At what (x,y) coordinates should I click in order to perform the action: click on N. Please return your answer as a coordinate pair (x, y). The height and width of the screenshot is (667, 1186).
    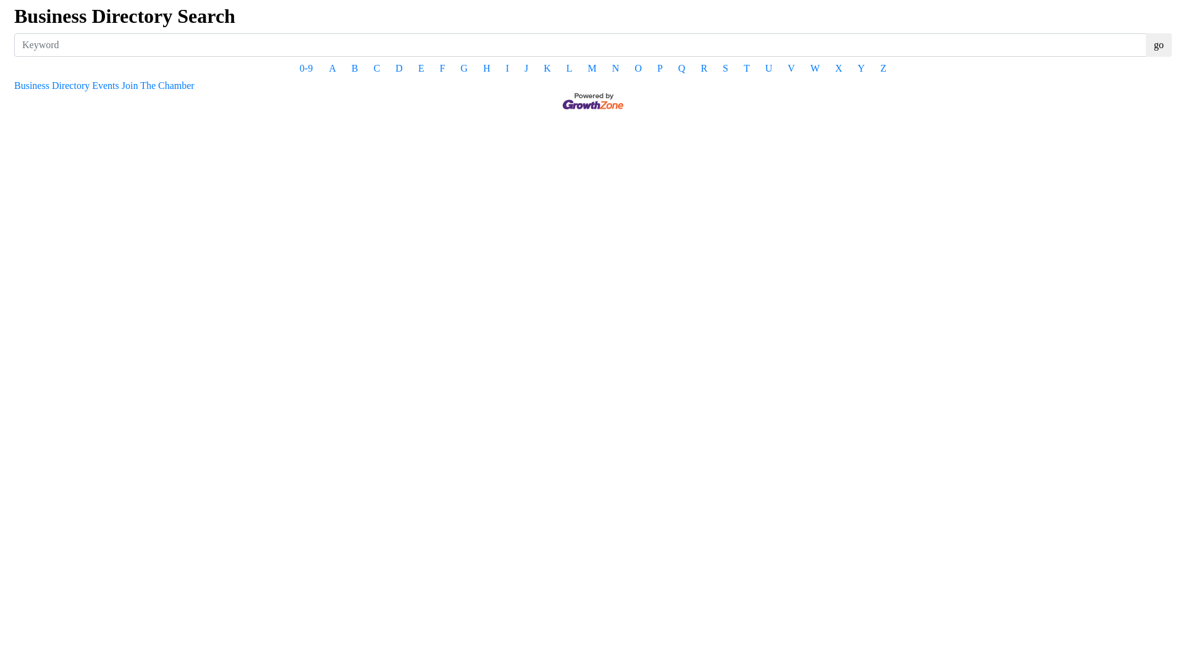
    Looking at the image, I should click on (616, 69).